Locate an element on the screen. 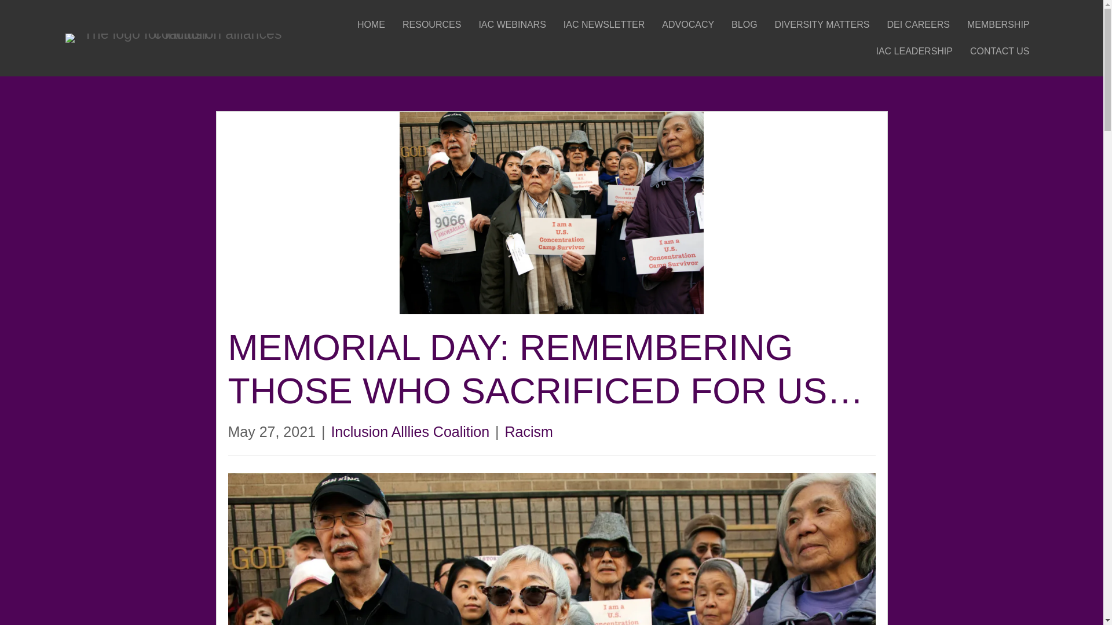 The width and height of the screenshot is (1112, 625). RESOURCES is located at coordinates (432, 24).